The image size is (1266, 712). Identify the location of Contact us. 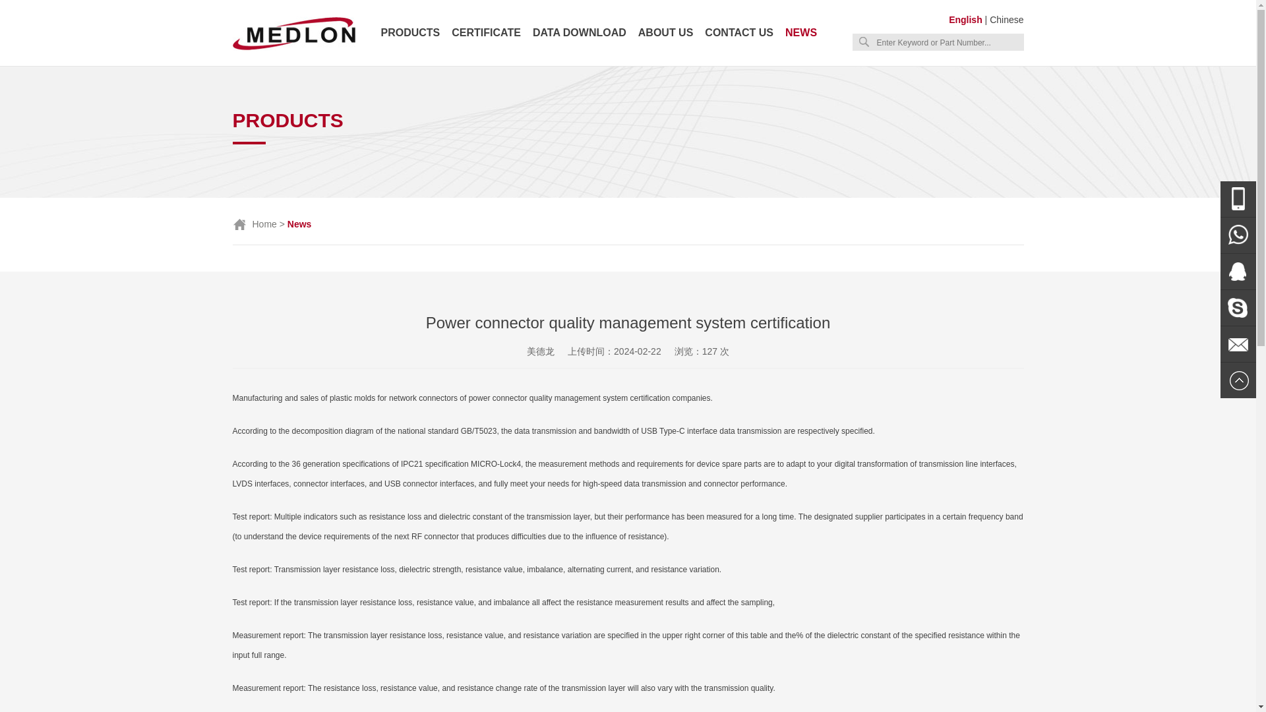
(739, 33).